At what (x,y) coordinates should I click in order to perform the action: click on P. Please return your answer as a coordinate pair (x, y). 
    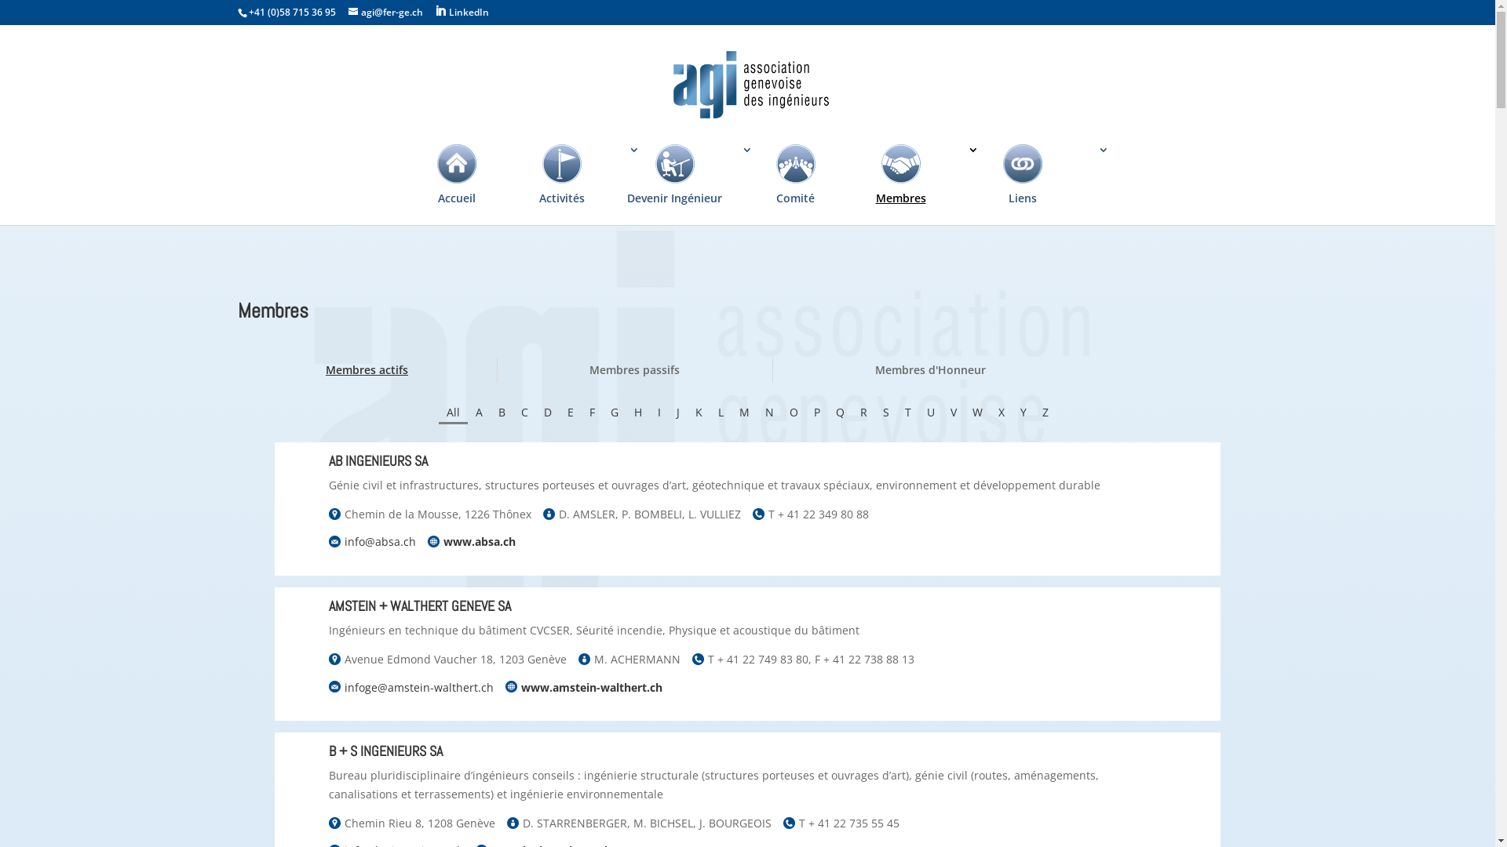
    Looking at the image, I should click on (817, 413).